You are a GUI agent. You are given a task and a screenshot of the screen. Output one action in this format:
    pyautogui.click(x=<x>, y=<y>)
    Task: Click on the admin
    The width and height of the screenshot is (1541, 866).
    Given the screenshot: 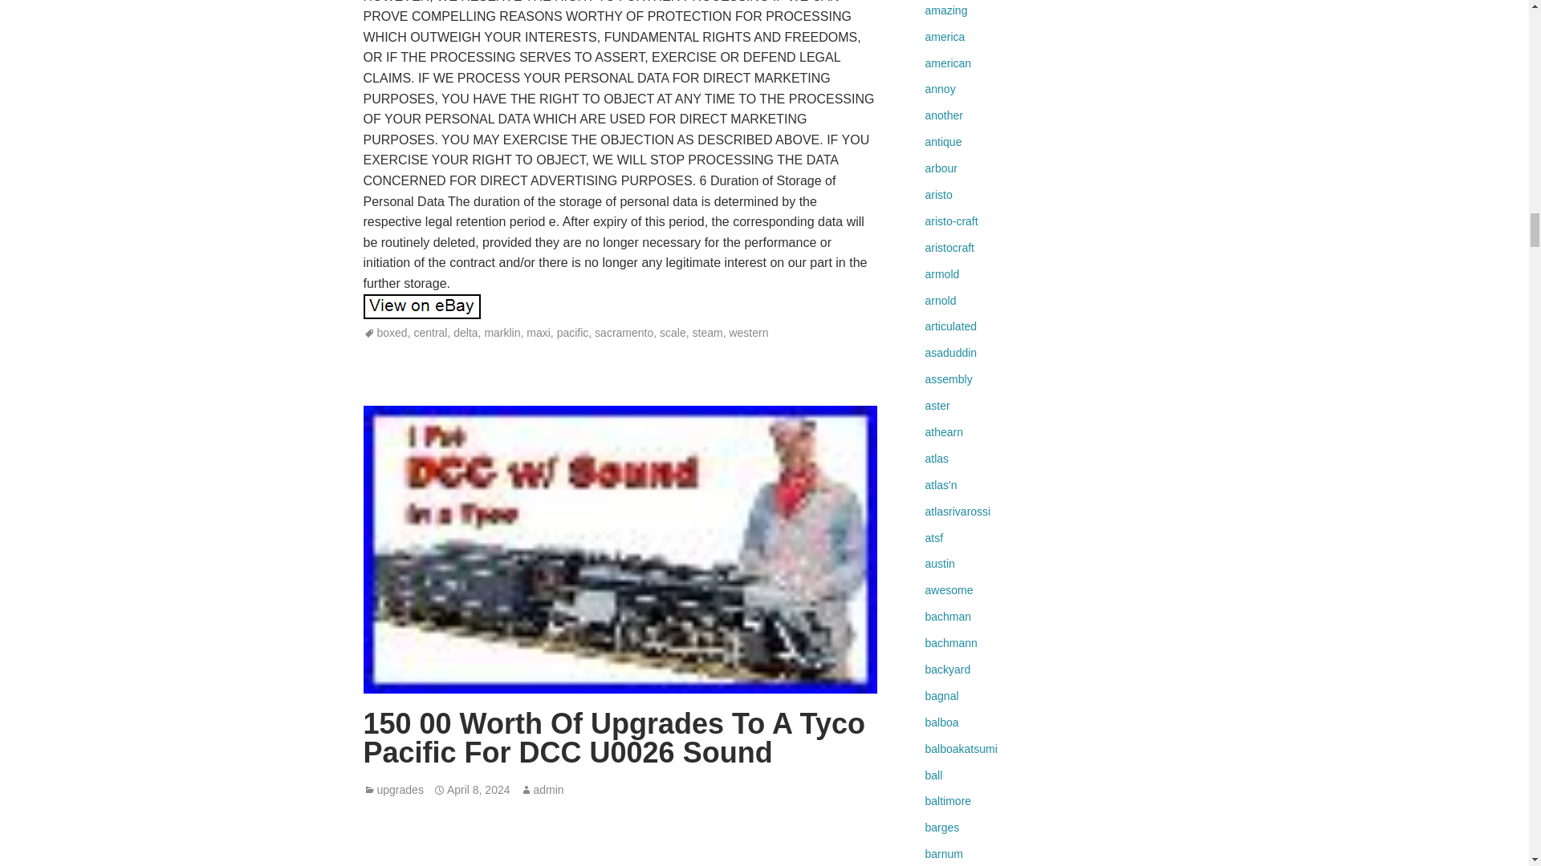 What is the action you would take?
    pyautogui.click(x=548, y=789)
    